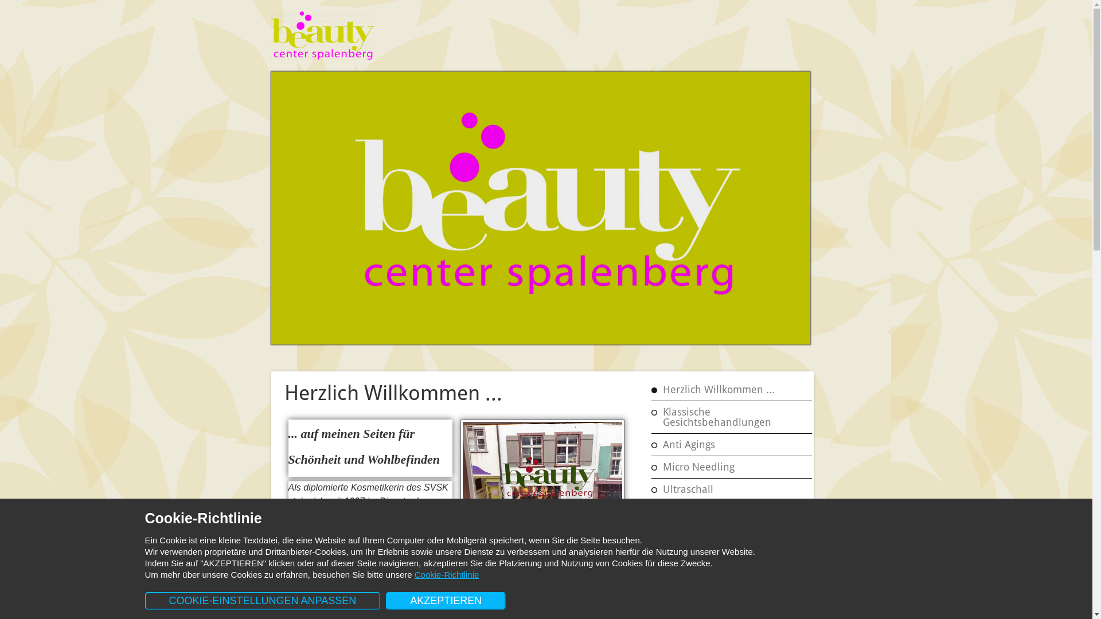  What do you see at coordinates (737, 534) in the screenshot?
I see `Sugaring` at bounding box center [737, 534].